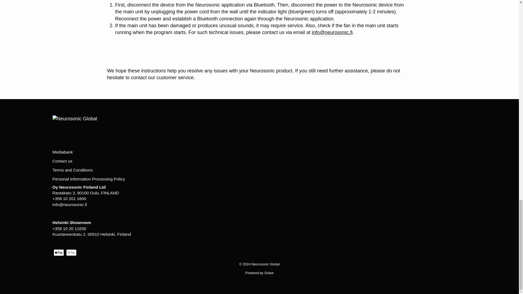 The width and height of the screenshot is (523, 294). Describe the element at coordinates (58, 252) in the screenshot. I see `Apple Pay` at that location.